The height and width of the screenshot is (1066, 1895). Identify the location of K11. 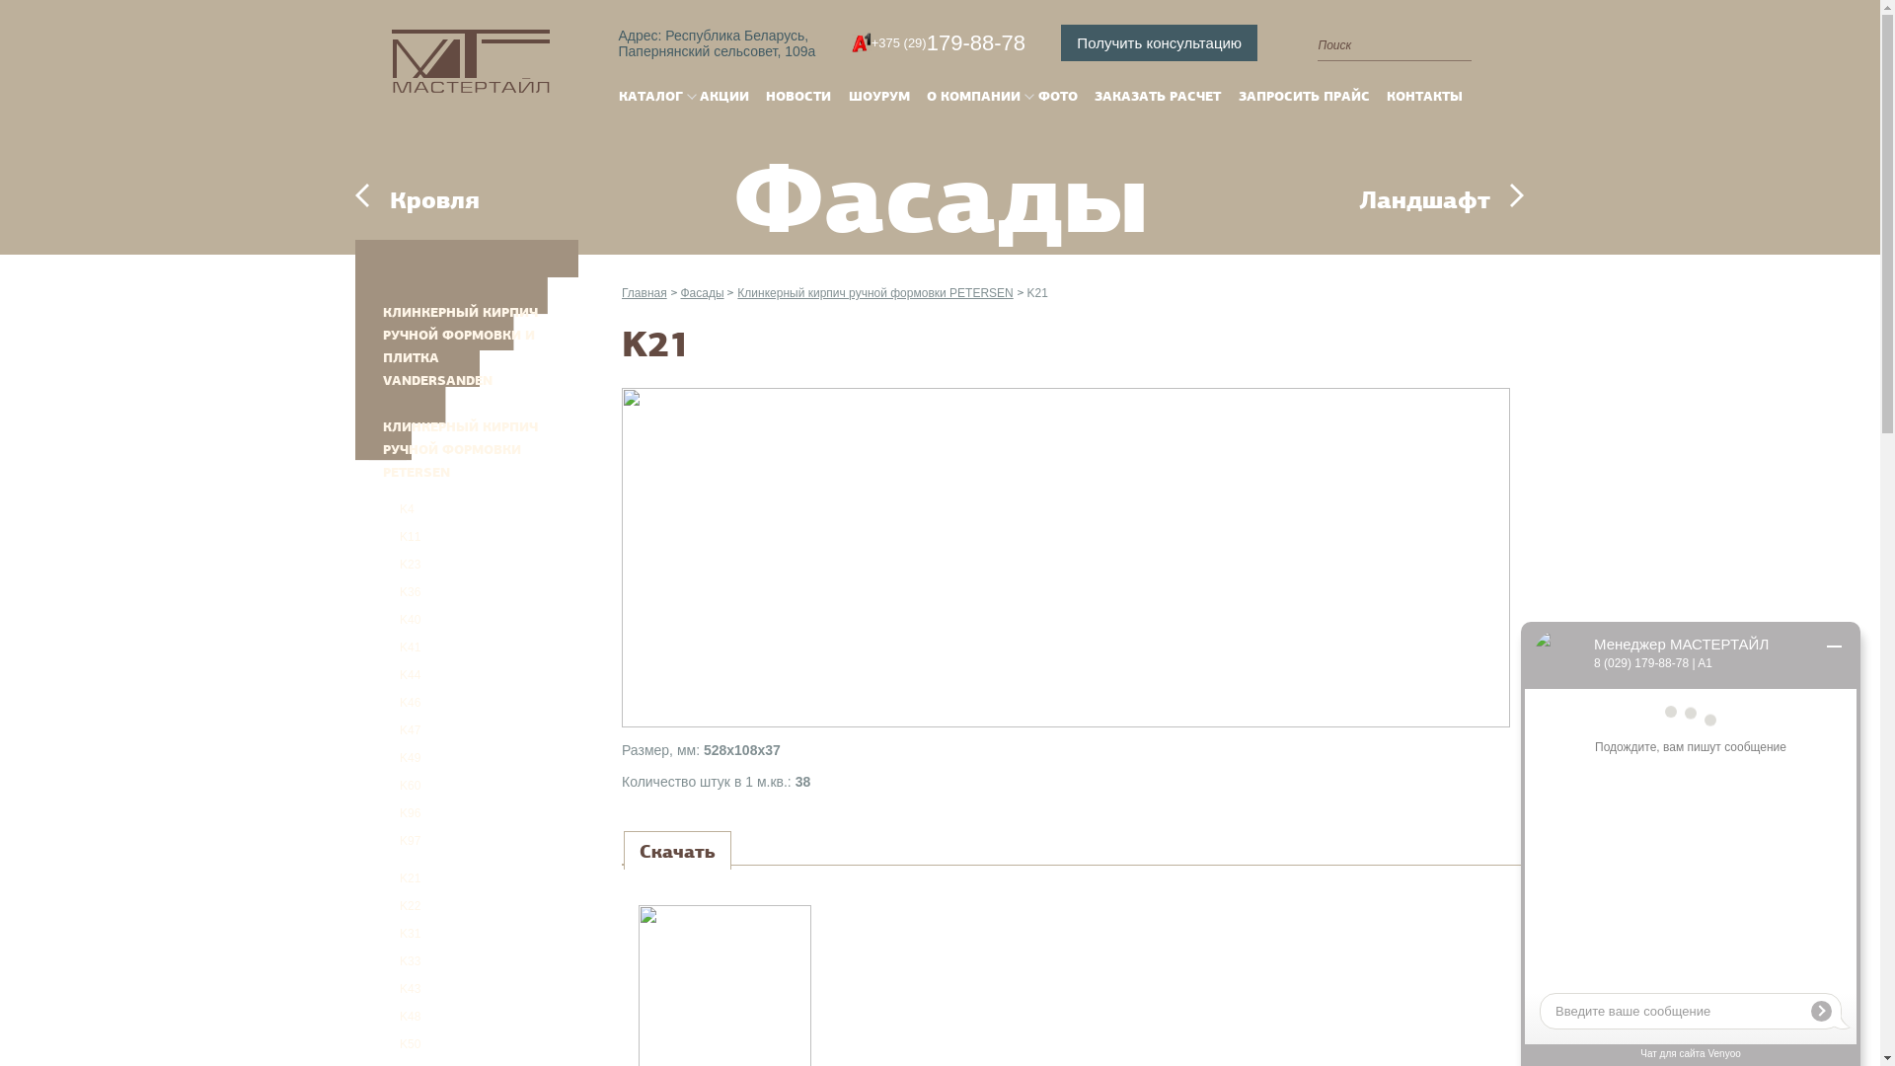
(388, 537).